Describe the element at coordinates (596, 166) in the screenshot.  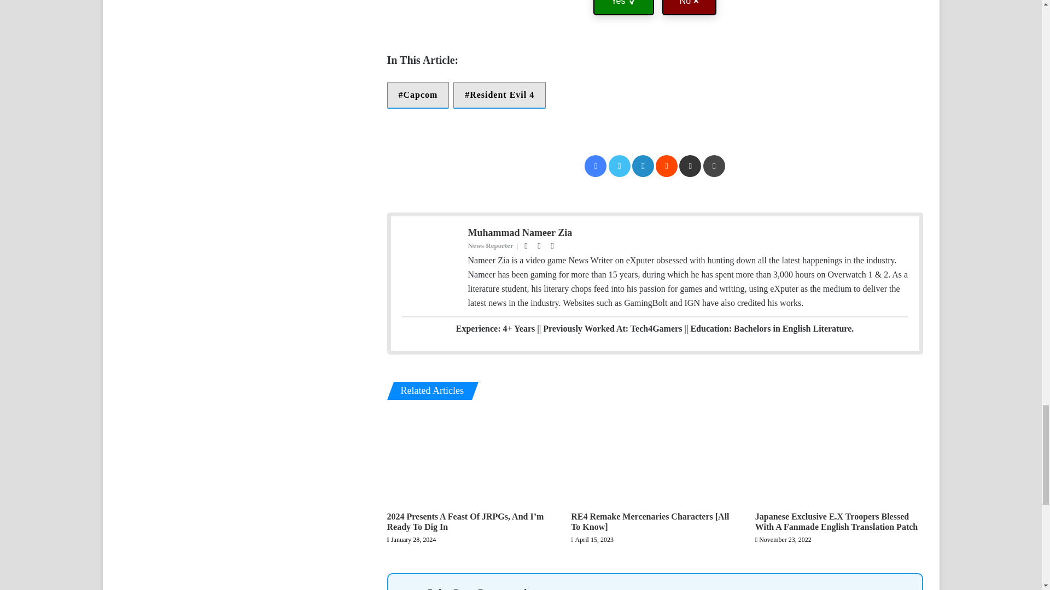
I see `Facebook` at that location.